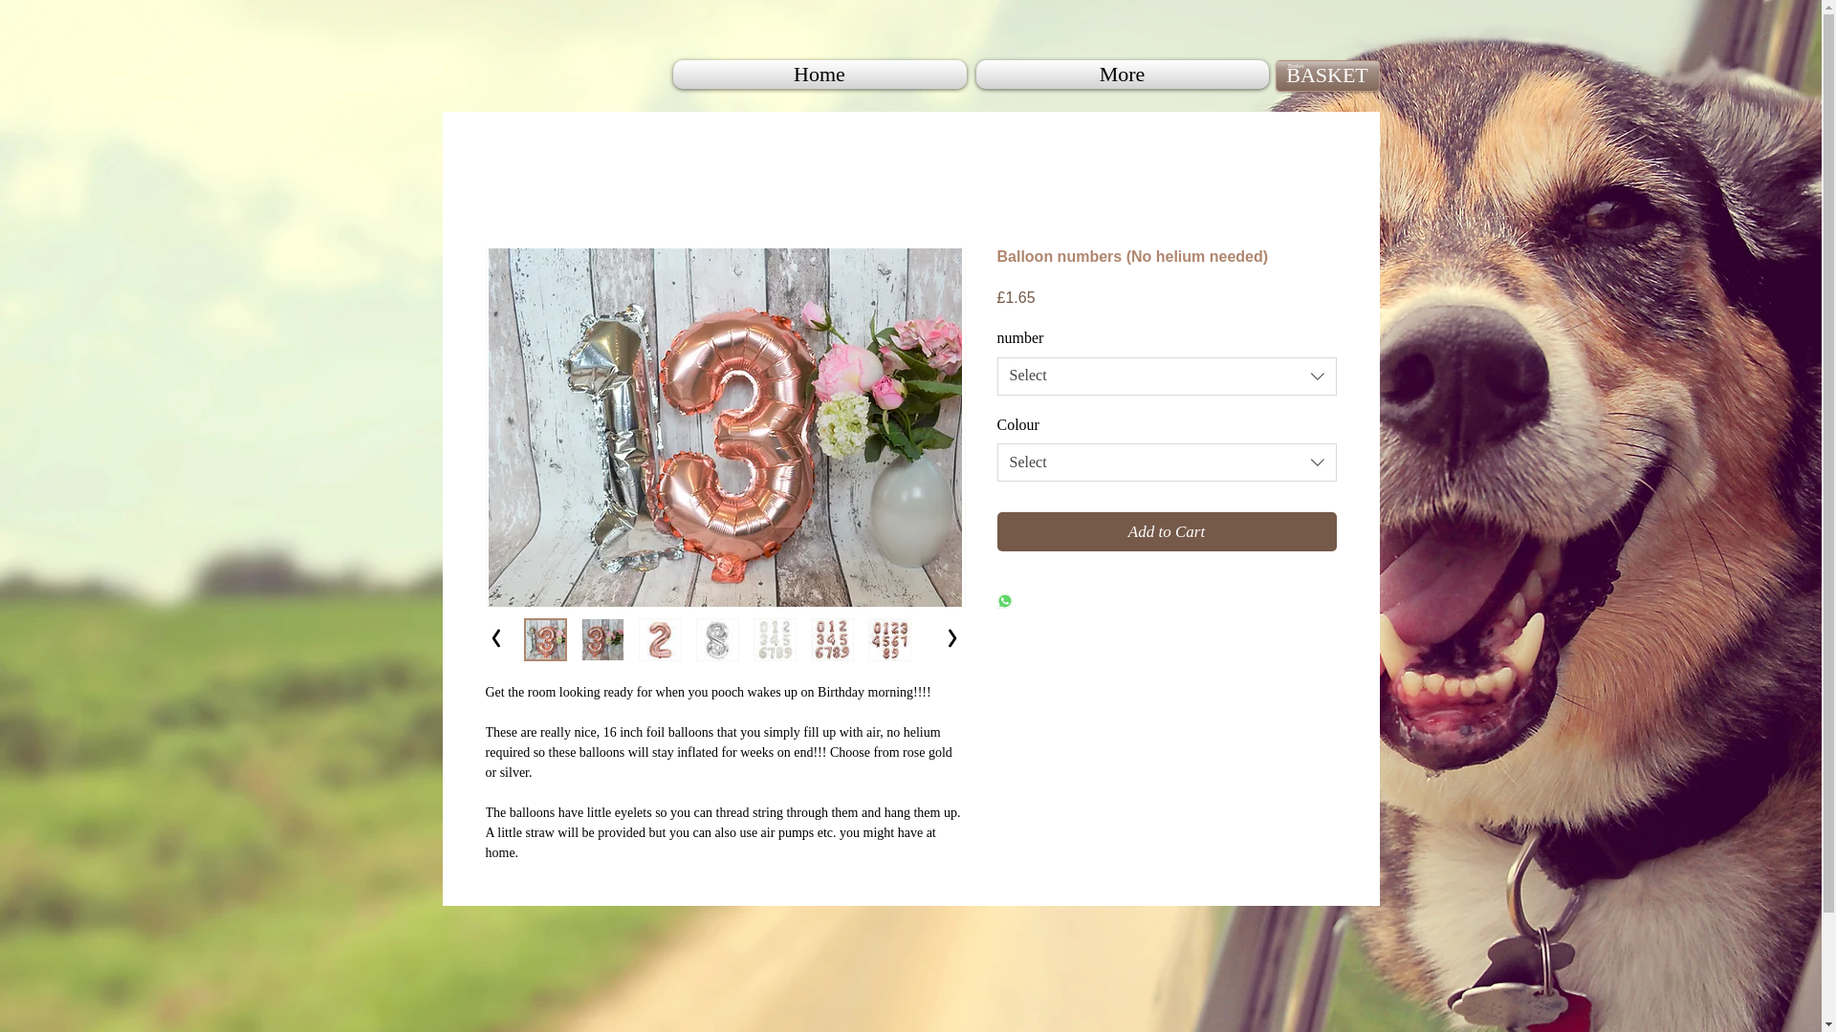 The height and width of the screenshot is (1032, 1836). Describe the element at coordinates (1167, 376) in the screenshot. I see `Select` at that location.